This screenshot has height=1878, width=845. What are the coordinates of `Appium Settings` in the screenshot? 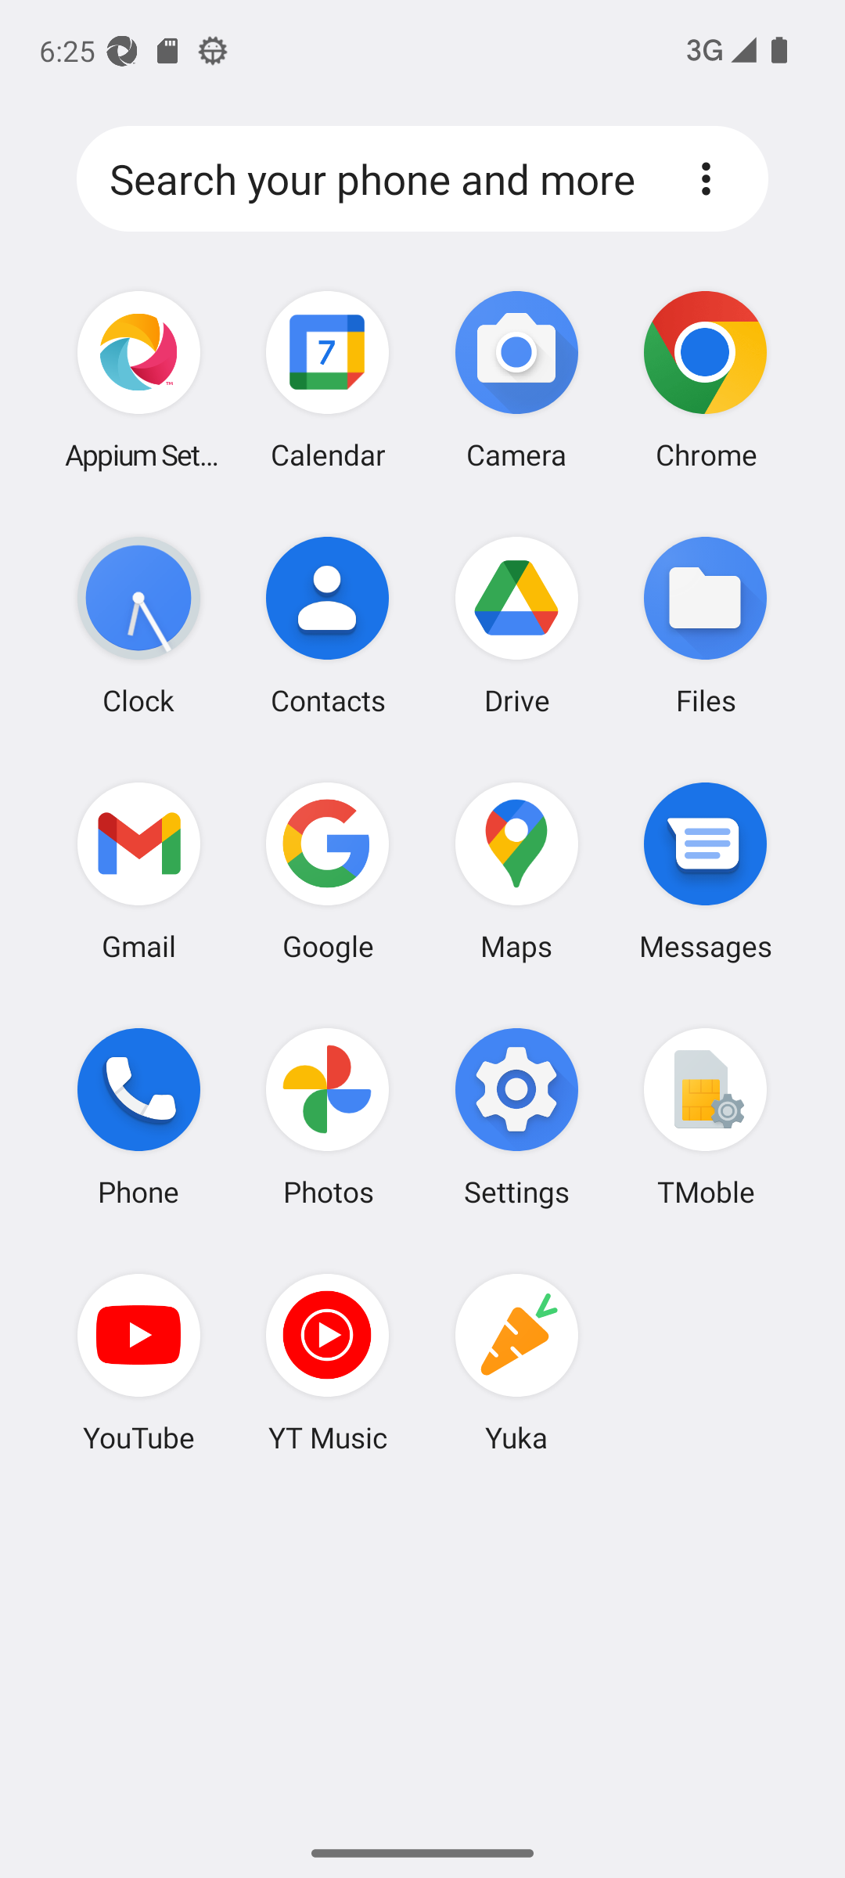 It's located at (139, 380).